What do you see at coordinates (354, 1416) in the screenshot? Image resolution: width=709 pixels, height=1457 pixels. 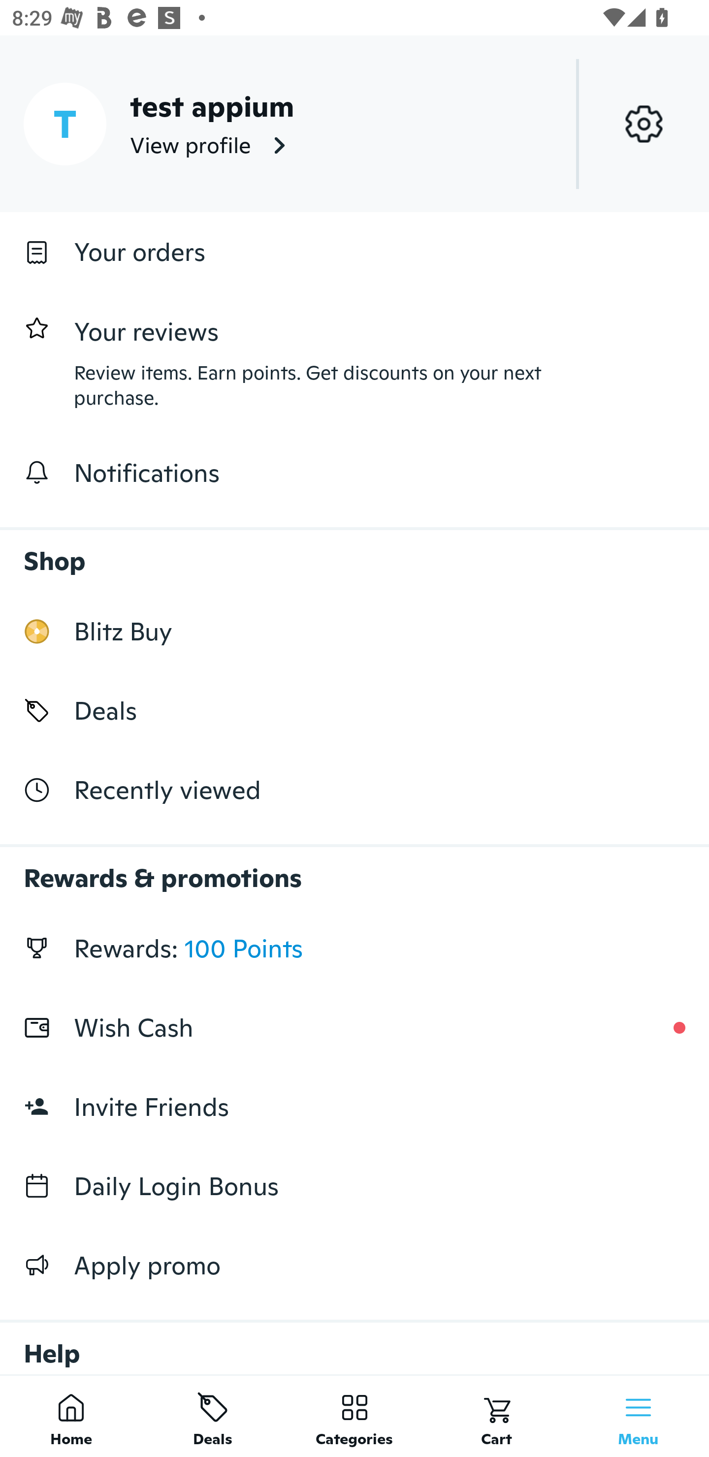 I see `Categories` at bounding box center [354, 1416].